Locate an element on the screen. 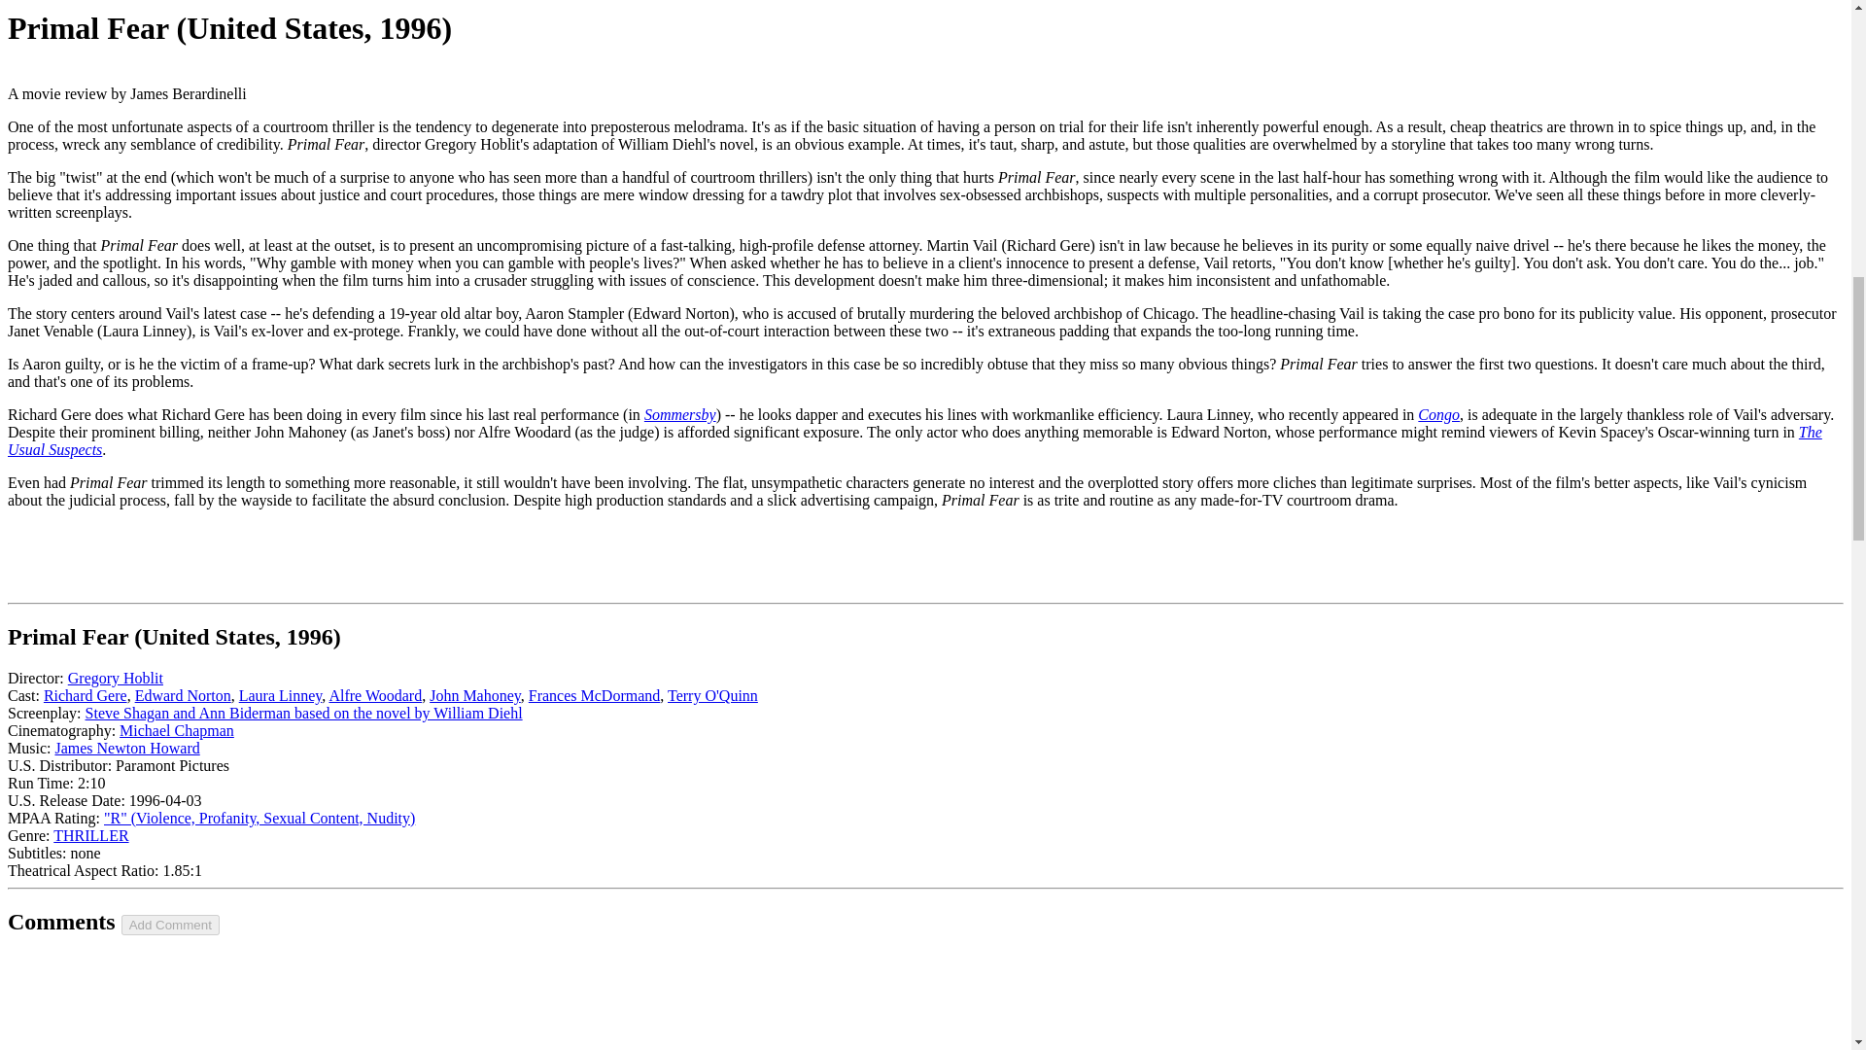 This screenshot has height=1050, width=1866. Laura Linney is located at coordinates (280, 695).